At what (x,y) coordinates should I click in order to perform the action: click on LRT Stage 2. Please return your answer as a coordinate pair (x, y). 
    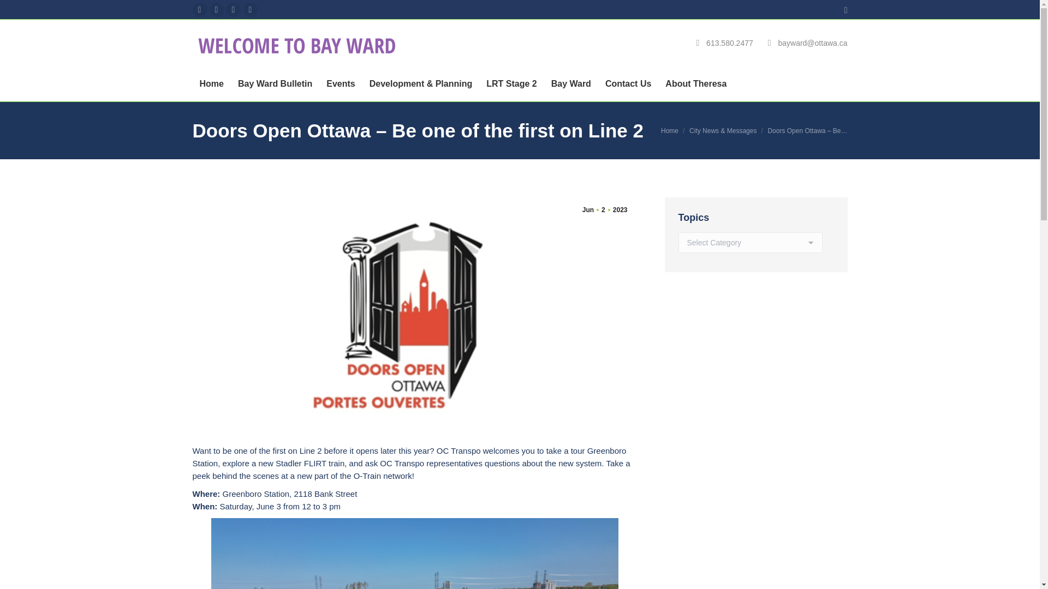
    Looking at the image, I should click on (511, 84).